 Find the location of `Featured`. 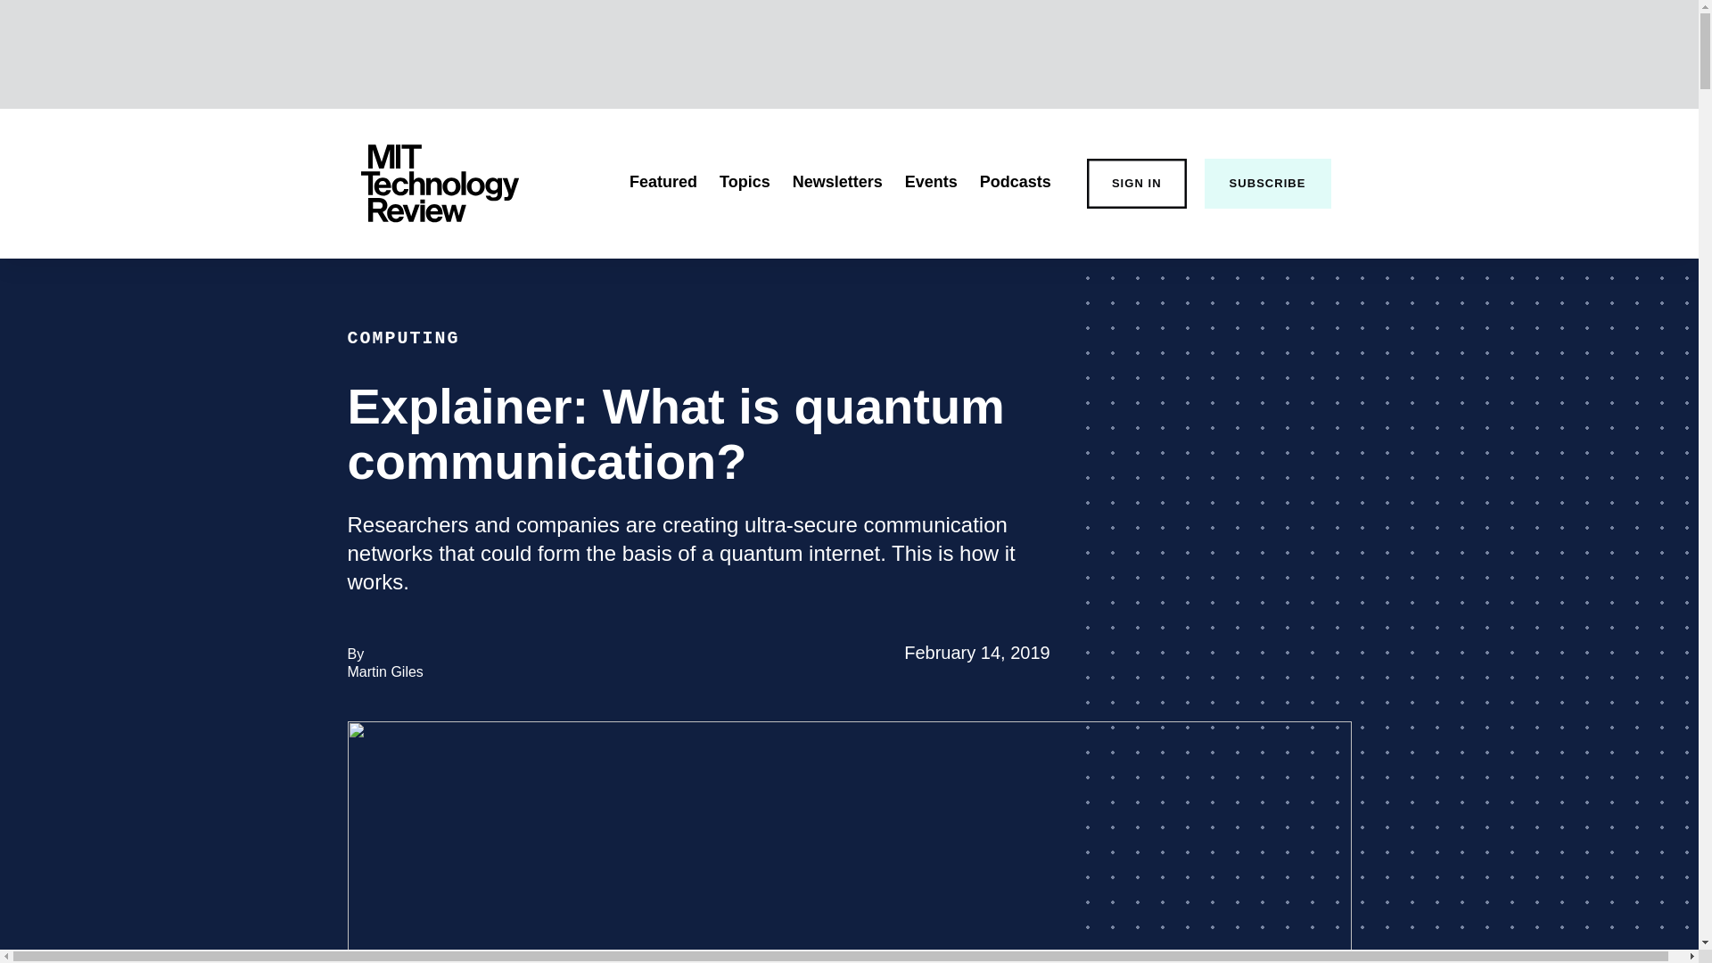

Featured is located at coordinates (439, 184).